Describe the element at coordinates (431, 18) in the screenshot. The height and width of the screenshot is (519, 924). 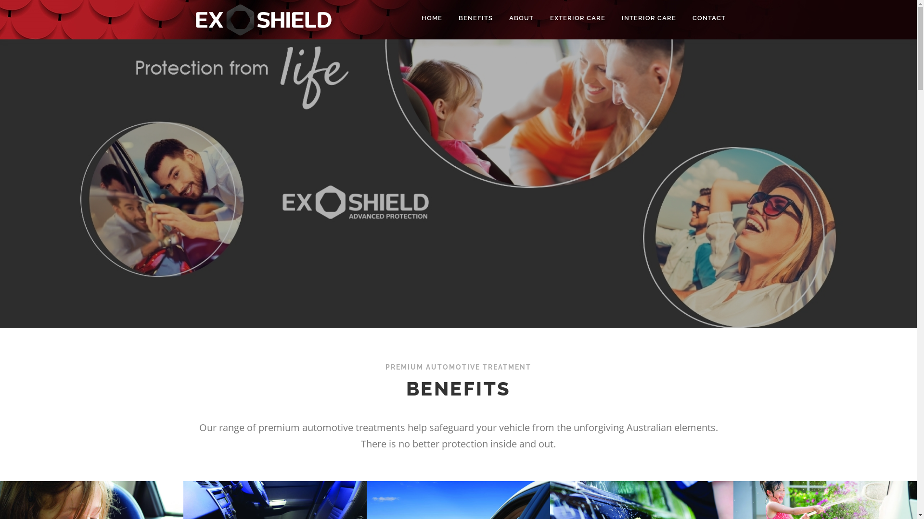
I see `HOME` at that location.